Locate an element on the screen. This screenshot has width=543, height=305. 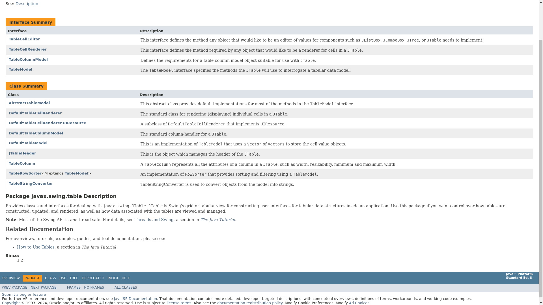
DefaultTableCellRenderer is located at coordinates (35, 113).